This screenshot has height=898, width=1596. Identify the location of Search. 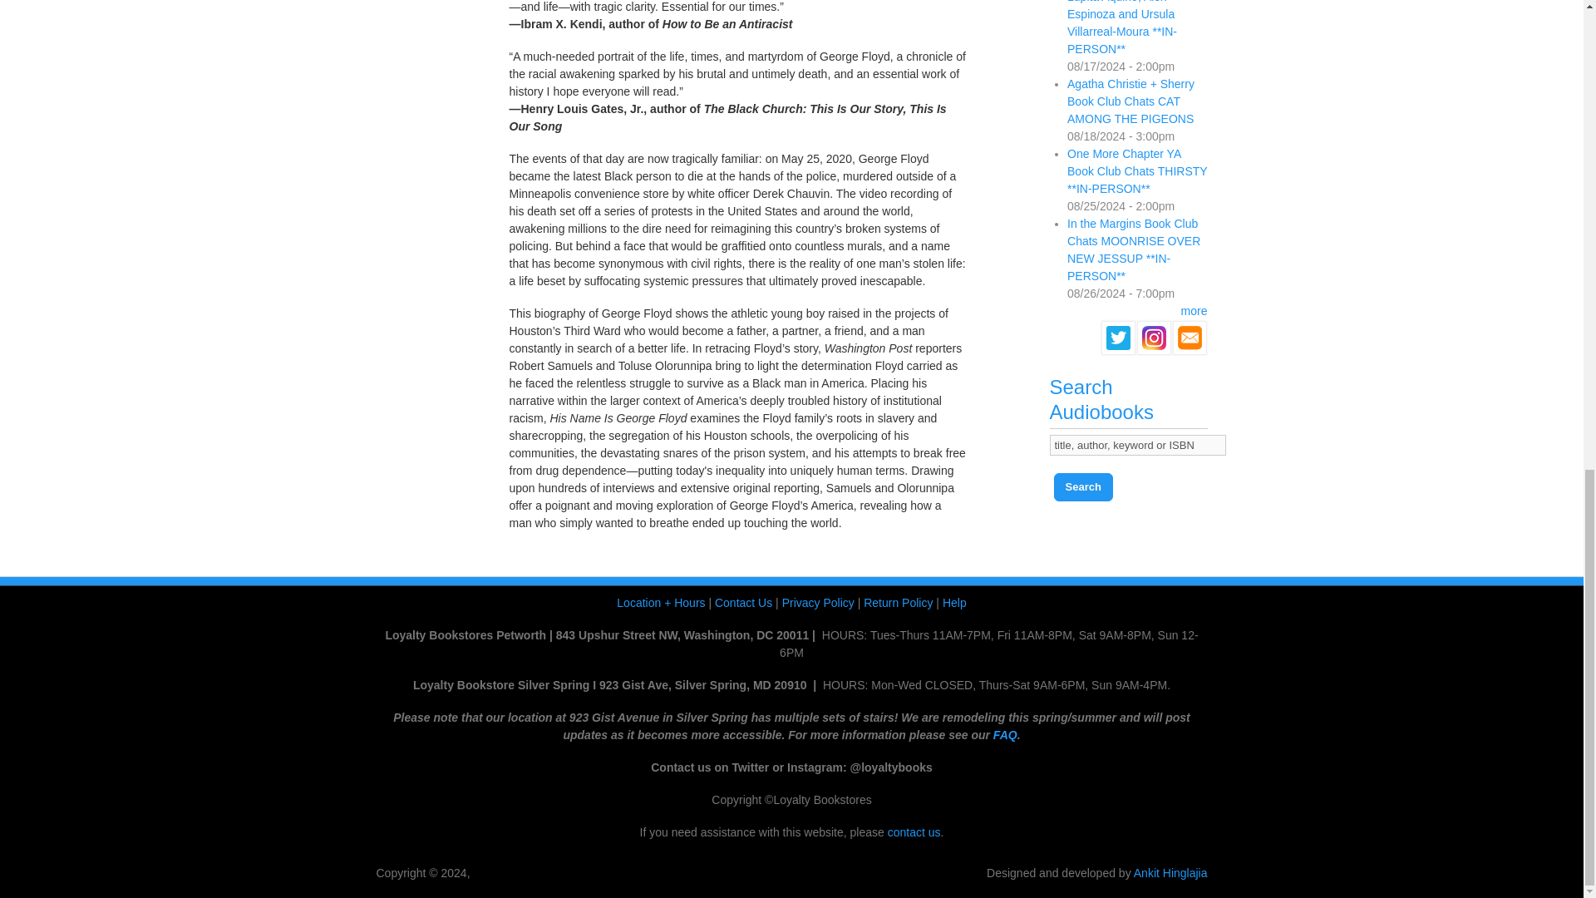
(1082, 487).